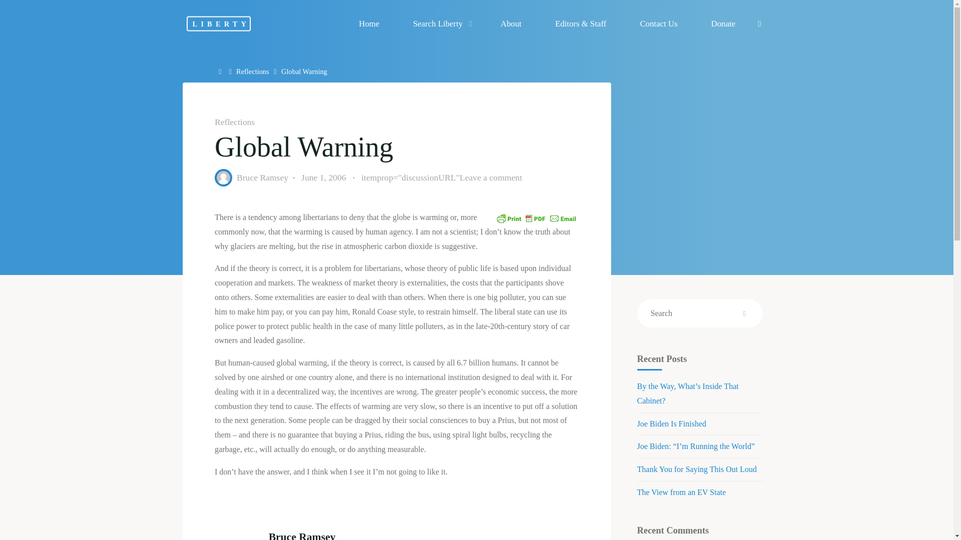  Describe the element at coordinates (511, 23) in the screenshot. I see `About` at that location.